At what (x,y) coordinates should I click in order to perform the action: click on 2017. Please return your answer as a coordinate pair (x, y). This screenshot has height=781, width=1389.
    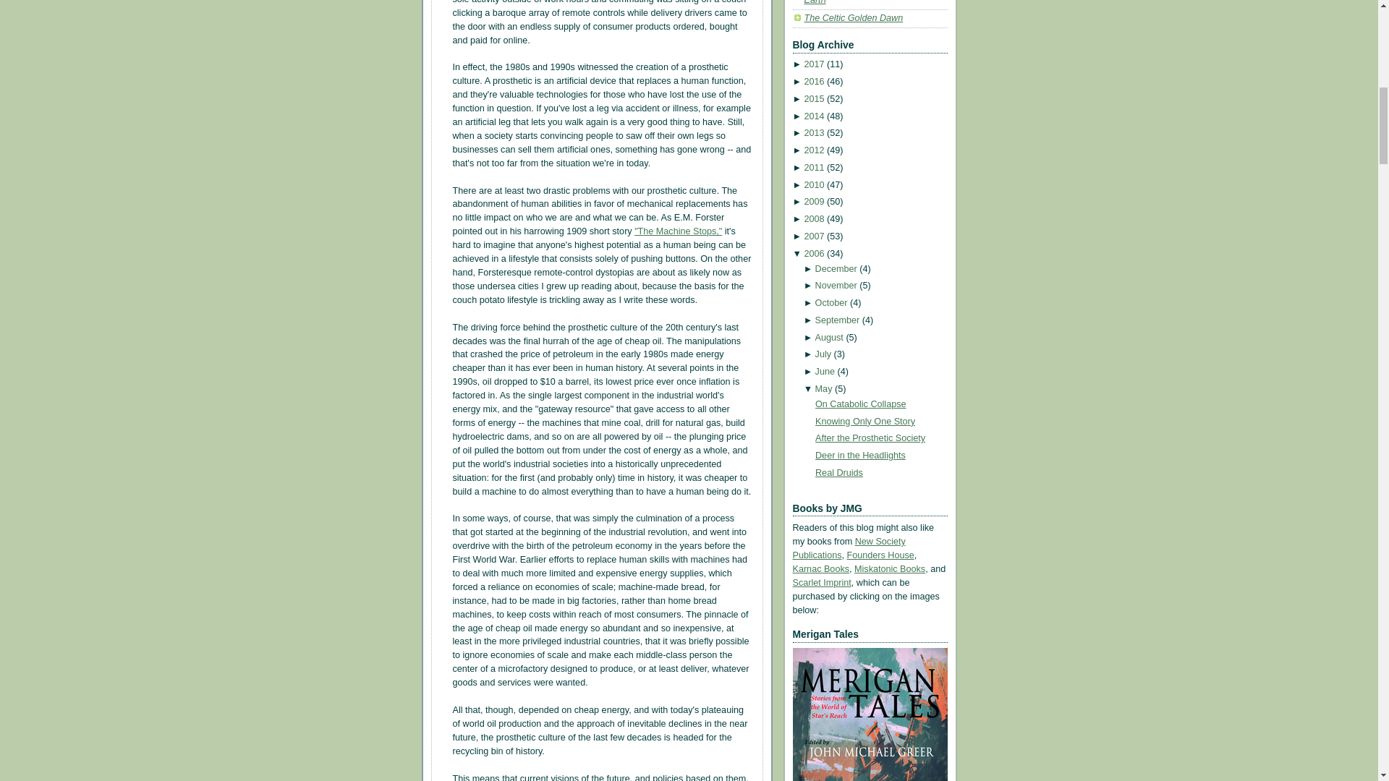
    Looking at the image, I should click on (813, 64).